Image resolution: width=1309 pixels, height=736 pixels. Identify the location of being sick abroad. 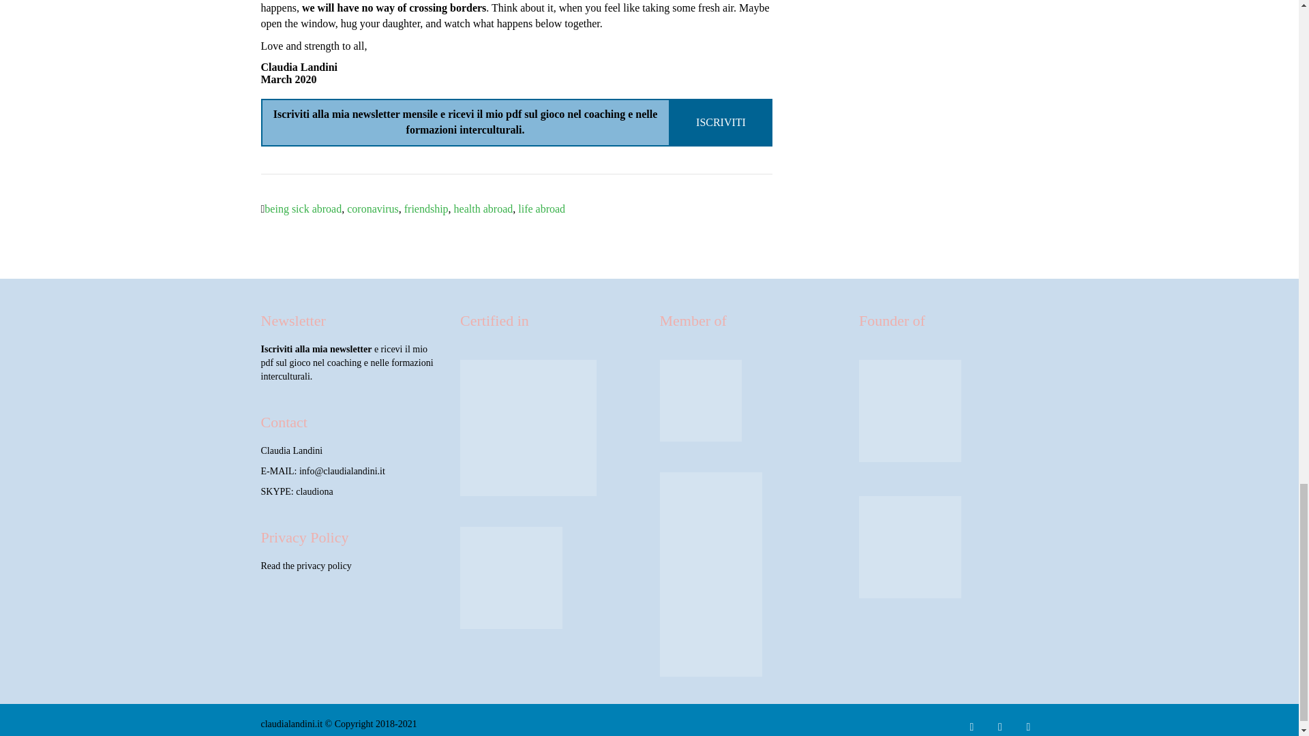
(303, 209).